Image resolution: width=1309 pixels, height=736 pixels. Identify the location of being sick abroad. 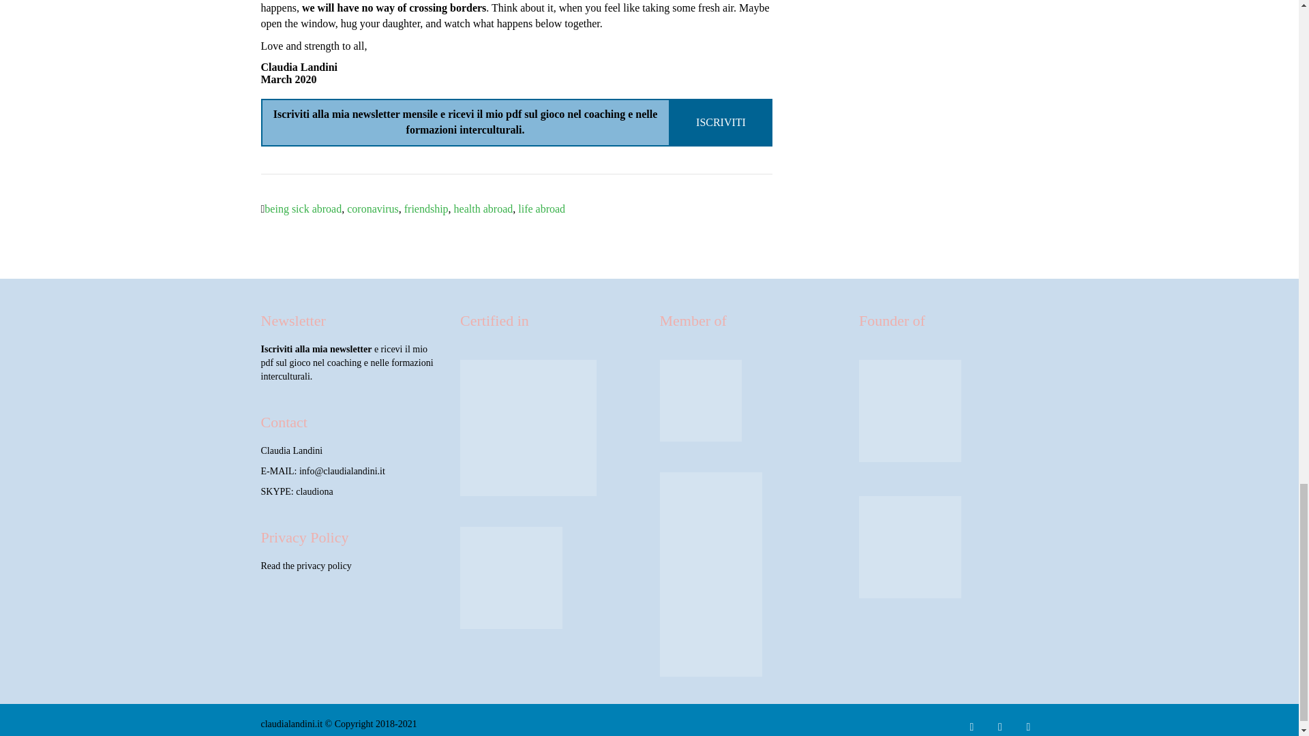
(303, 209).